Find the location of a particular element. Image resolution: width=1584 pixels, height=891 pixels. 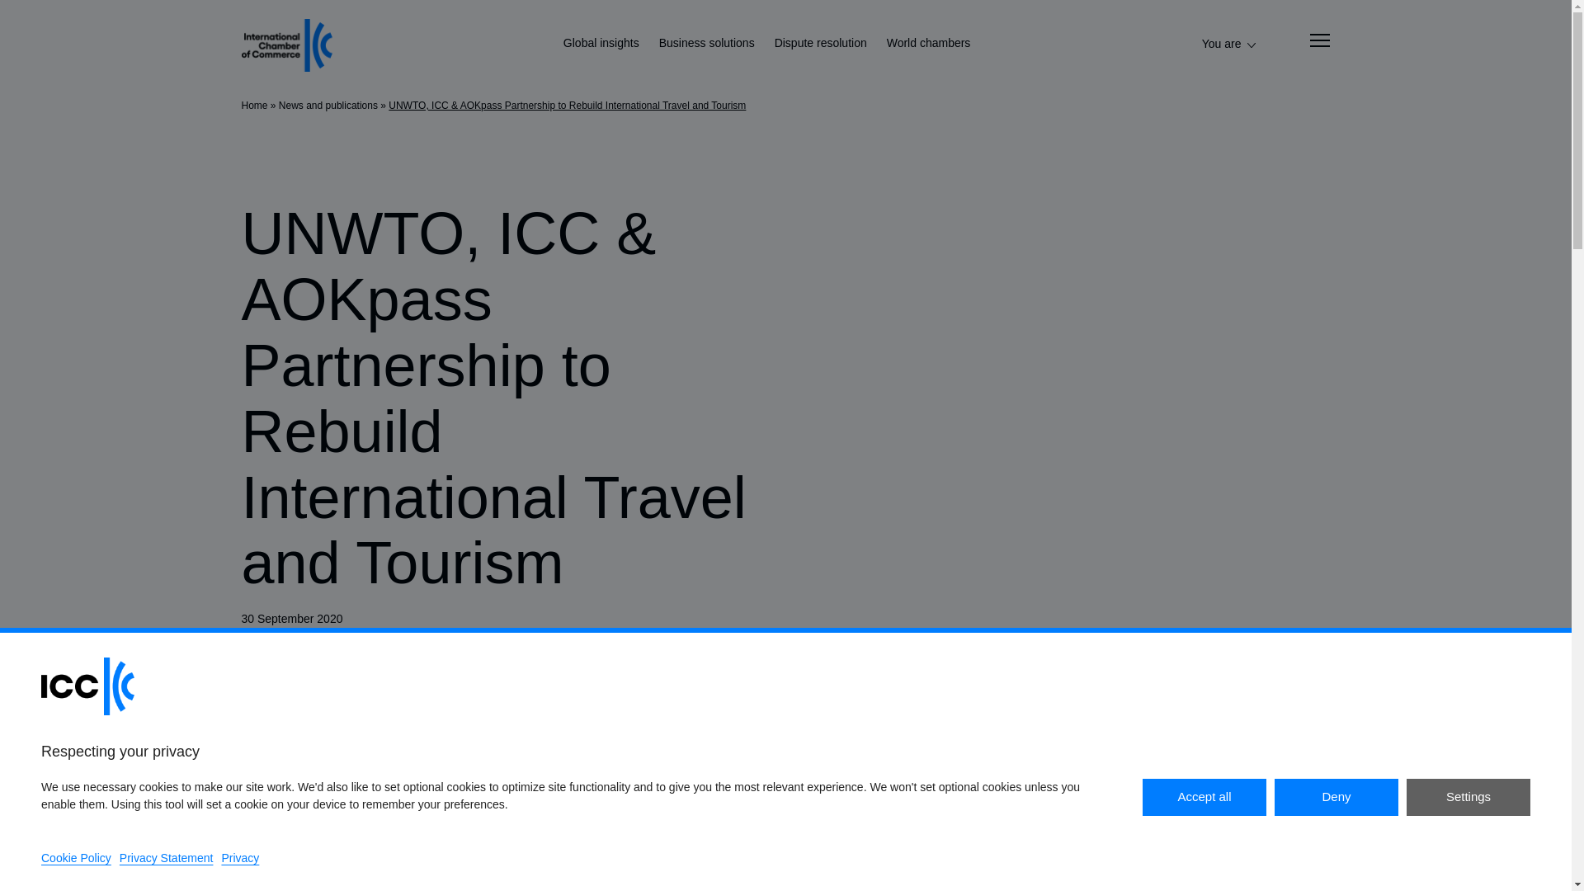

Settings is located at coordinates (1468, 797).